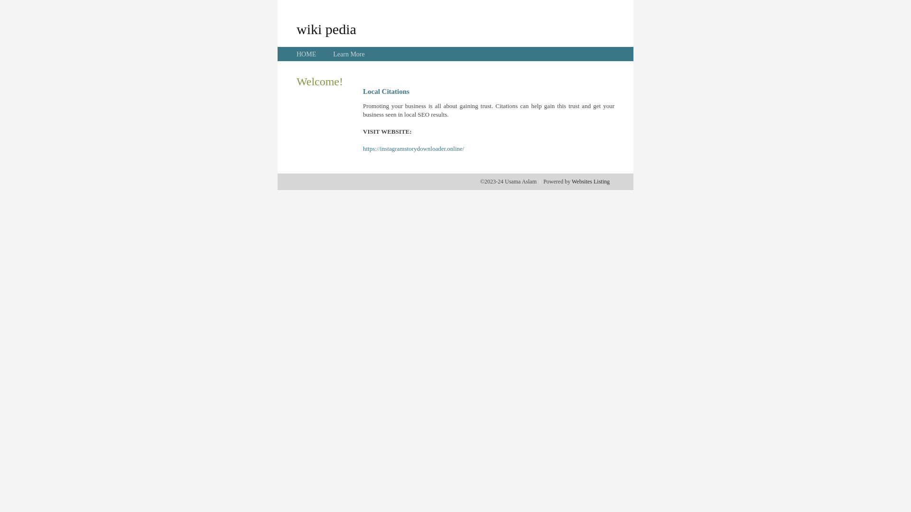 This screenshot has height=512, width=911. Describe the element at coordinates (307, 54) in the screenshot. I see `HOME` at that location.